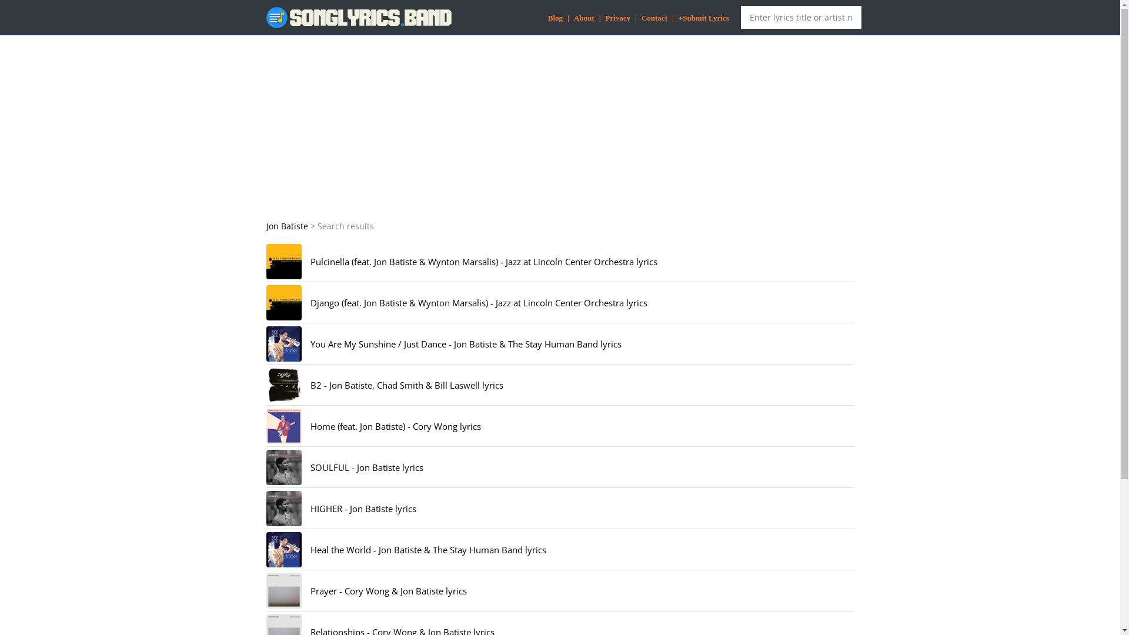  What do you see at coordinates (367, 467) in the screenshot?
I see `SOULFUL - Jon Batiste lyrics` at bounding box center [367, 467].